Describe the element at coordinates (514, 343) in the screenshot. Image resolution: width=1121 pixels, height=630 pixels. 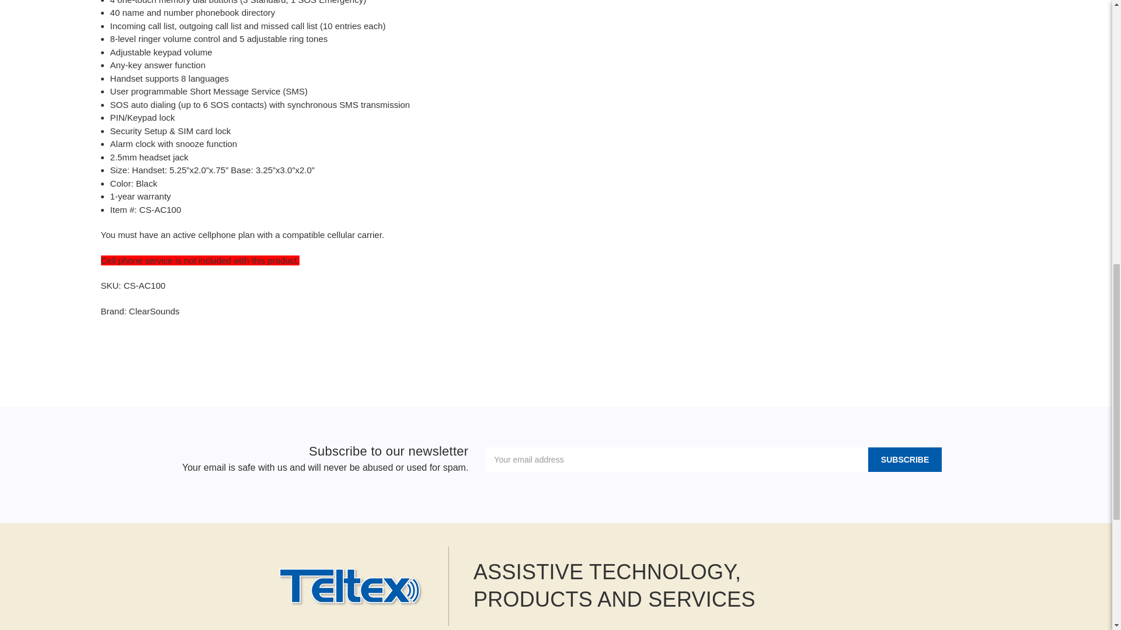
I see `Facebook` at that location.